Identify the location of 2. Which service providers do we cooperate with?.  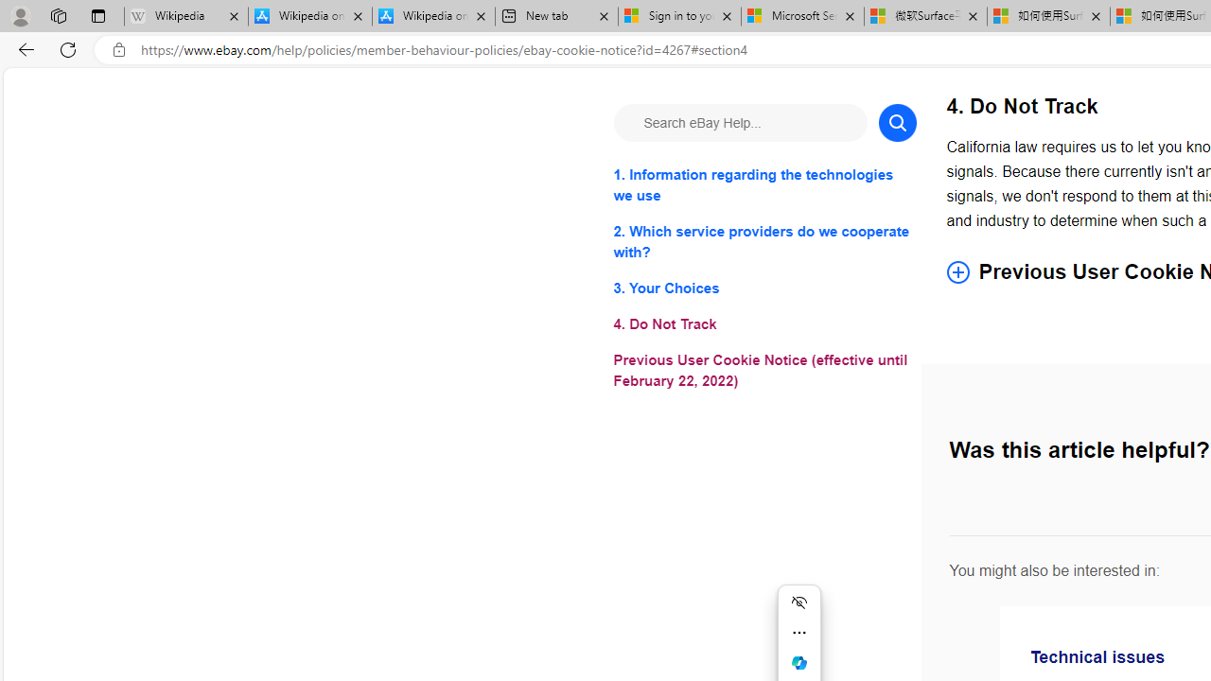
(764, 242).